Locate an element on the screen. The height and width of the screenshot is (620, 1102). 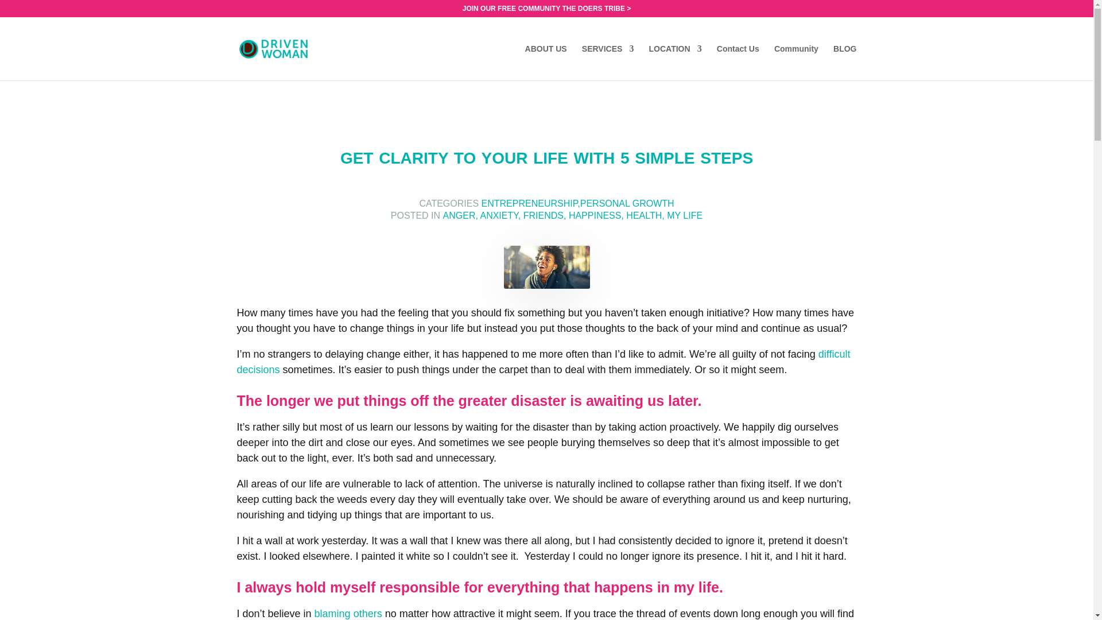
LOCATION is located at coordinates (675, 62).